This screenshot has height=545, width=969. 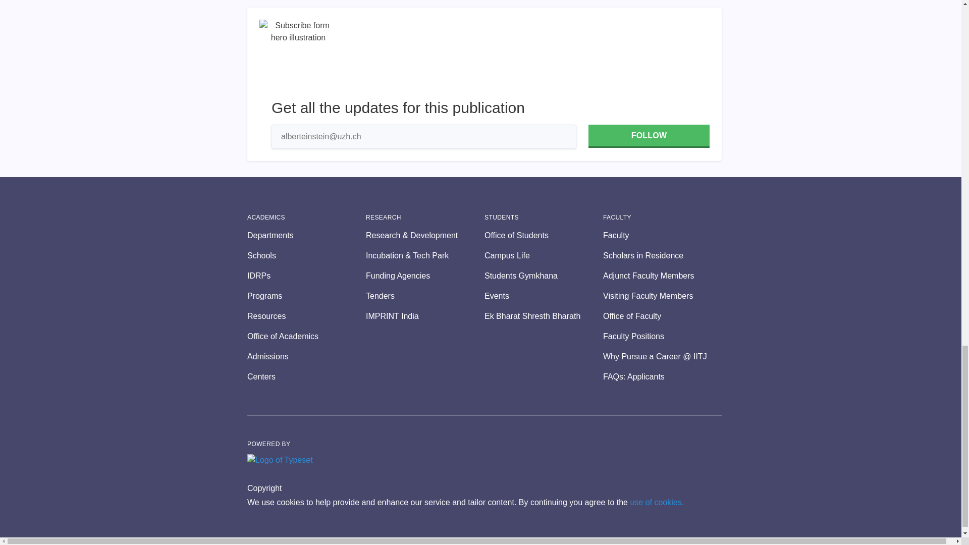 What do you see at coordinates (425, 276) in the screenshot?
I see `Funding Agencies` at bounding box center [425, 276].